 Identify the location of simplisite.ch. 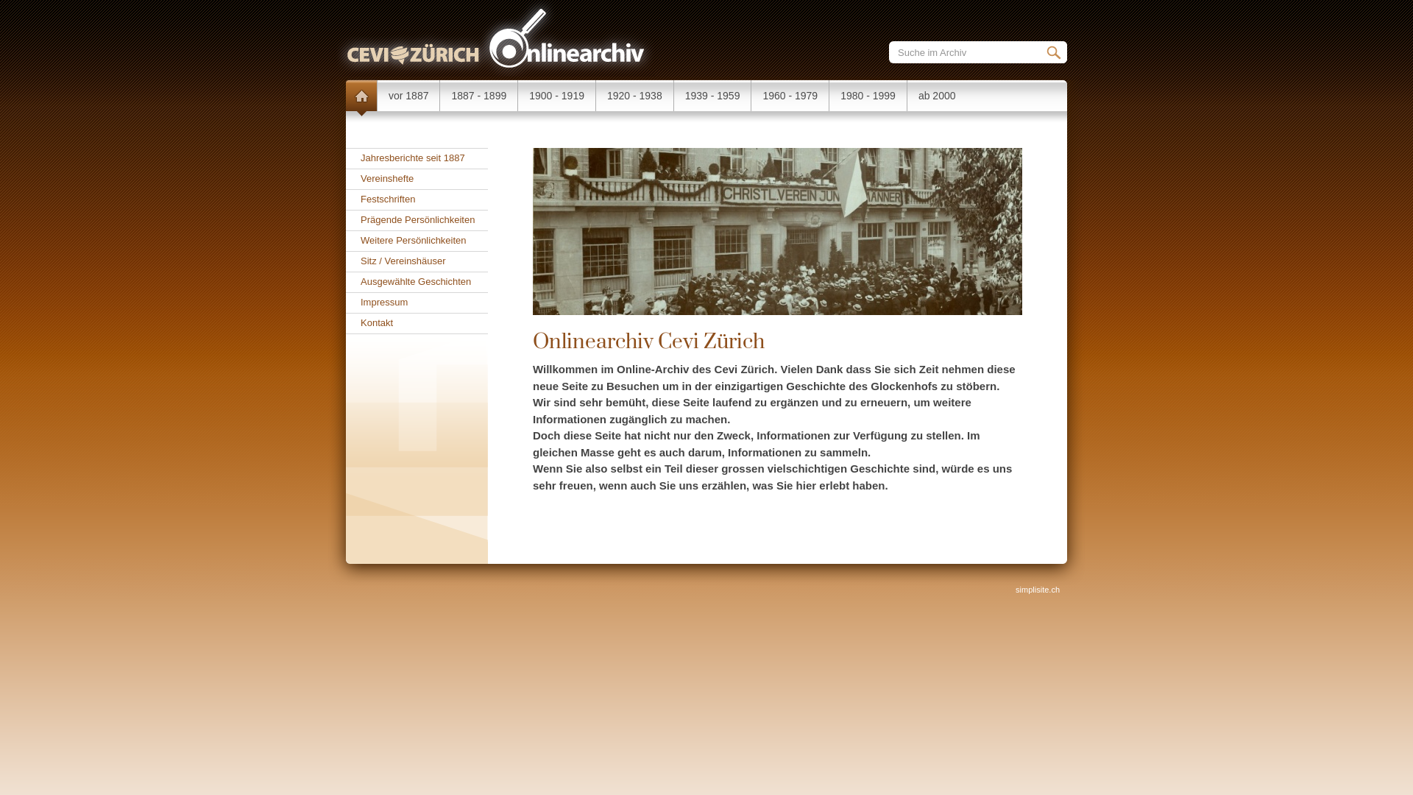
(1038, 590).